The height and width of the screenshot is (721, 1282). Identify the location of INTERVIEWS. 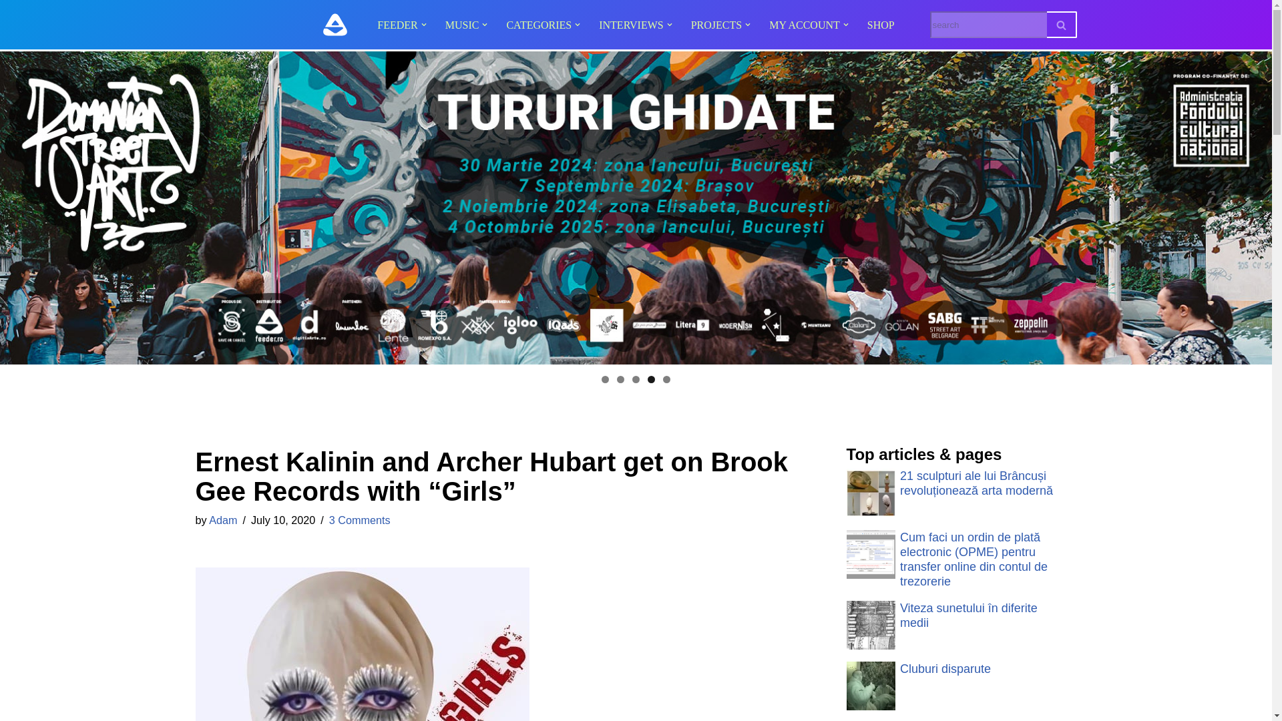
(630, 24).